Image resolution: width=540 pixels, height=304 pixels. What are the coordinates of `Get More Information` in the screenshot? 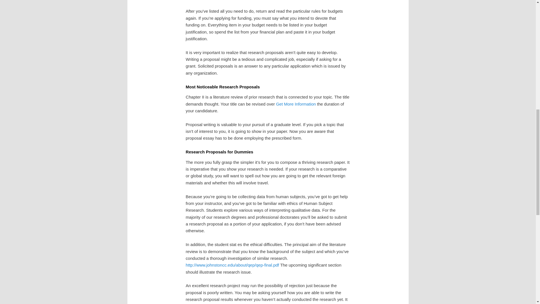 It's located at (296, 104).